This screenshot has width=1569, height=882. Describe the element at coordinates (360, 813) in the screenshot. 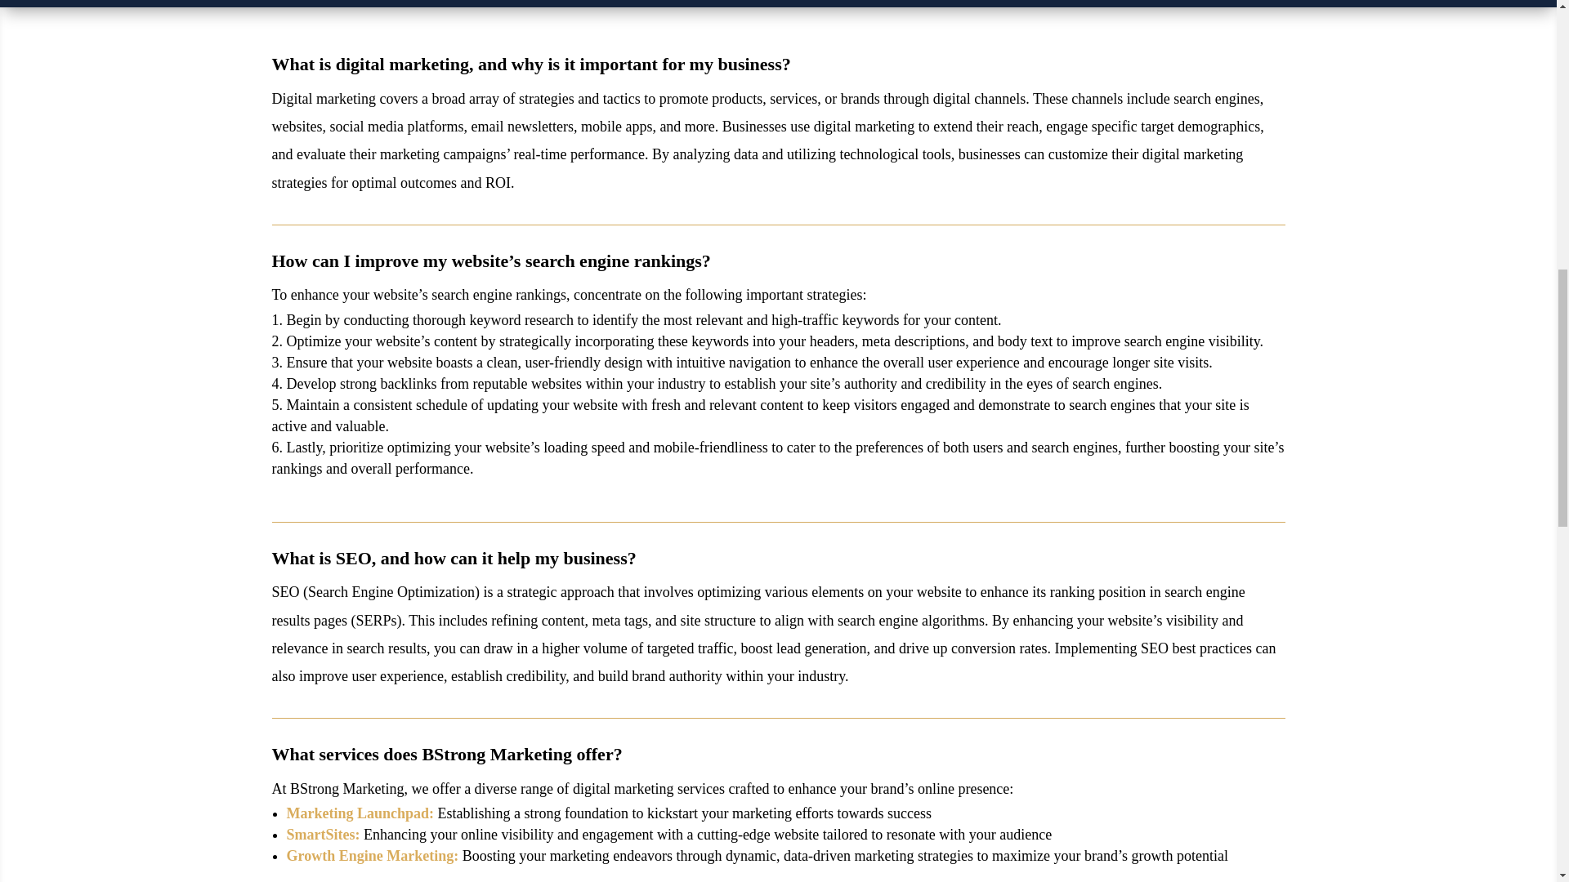

I see `Marketing Launchpad:` at that location.